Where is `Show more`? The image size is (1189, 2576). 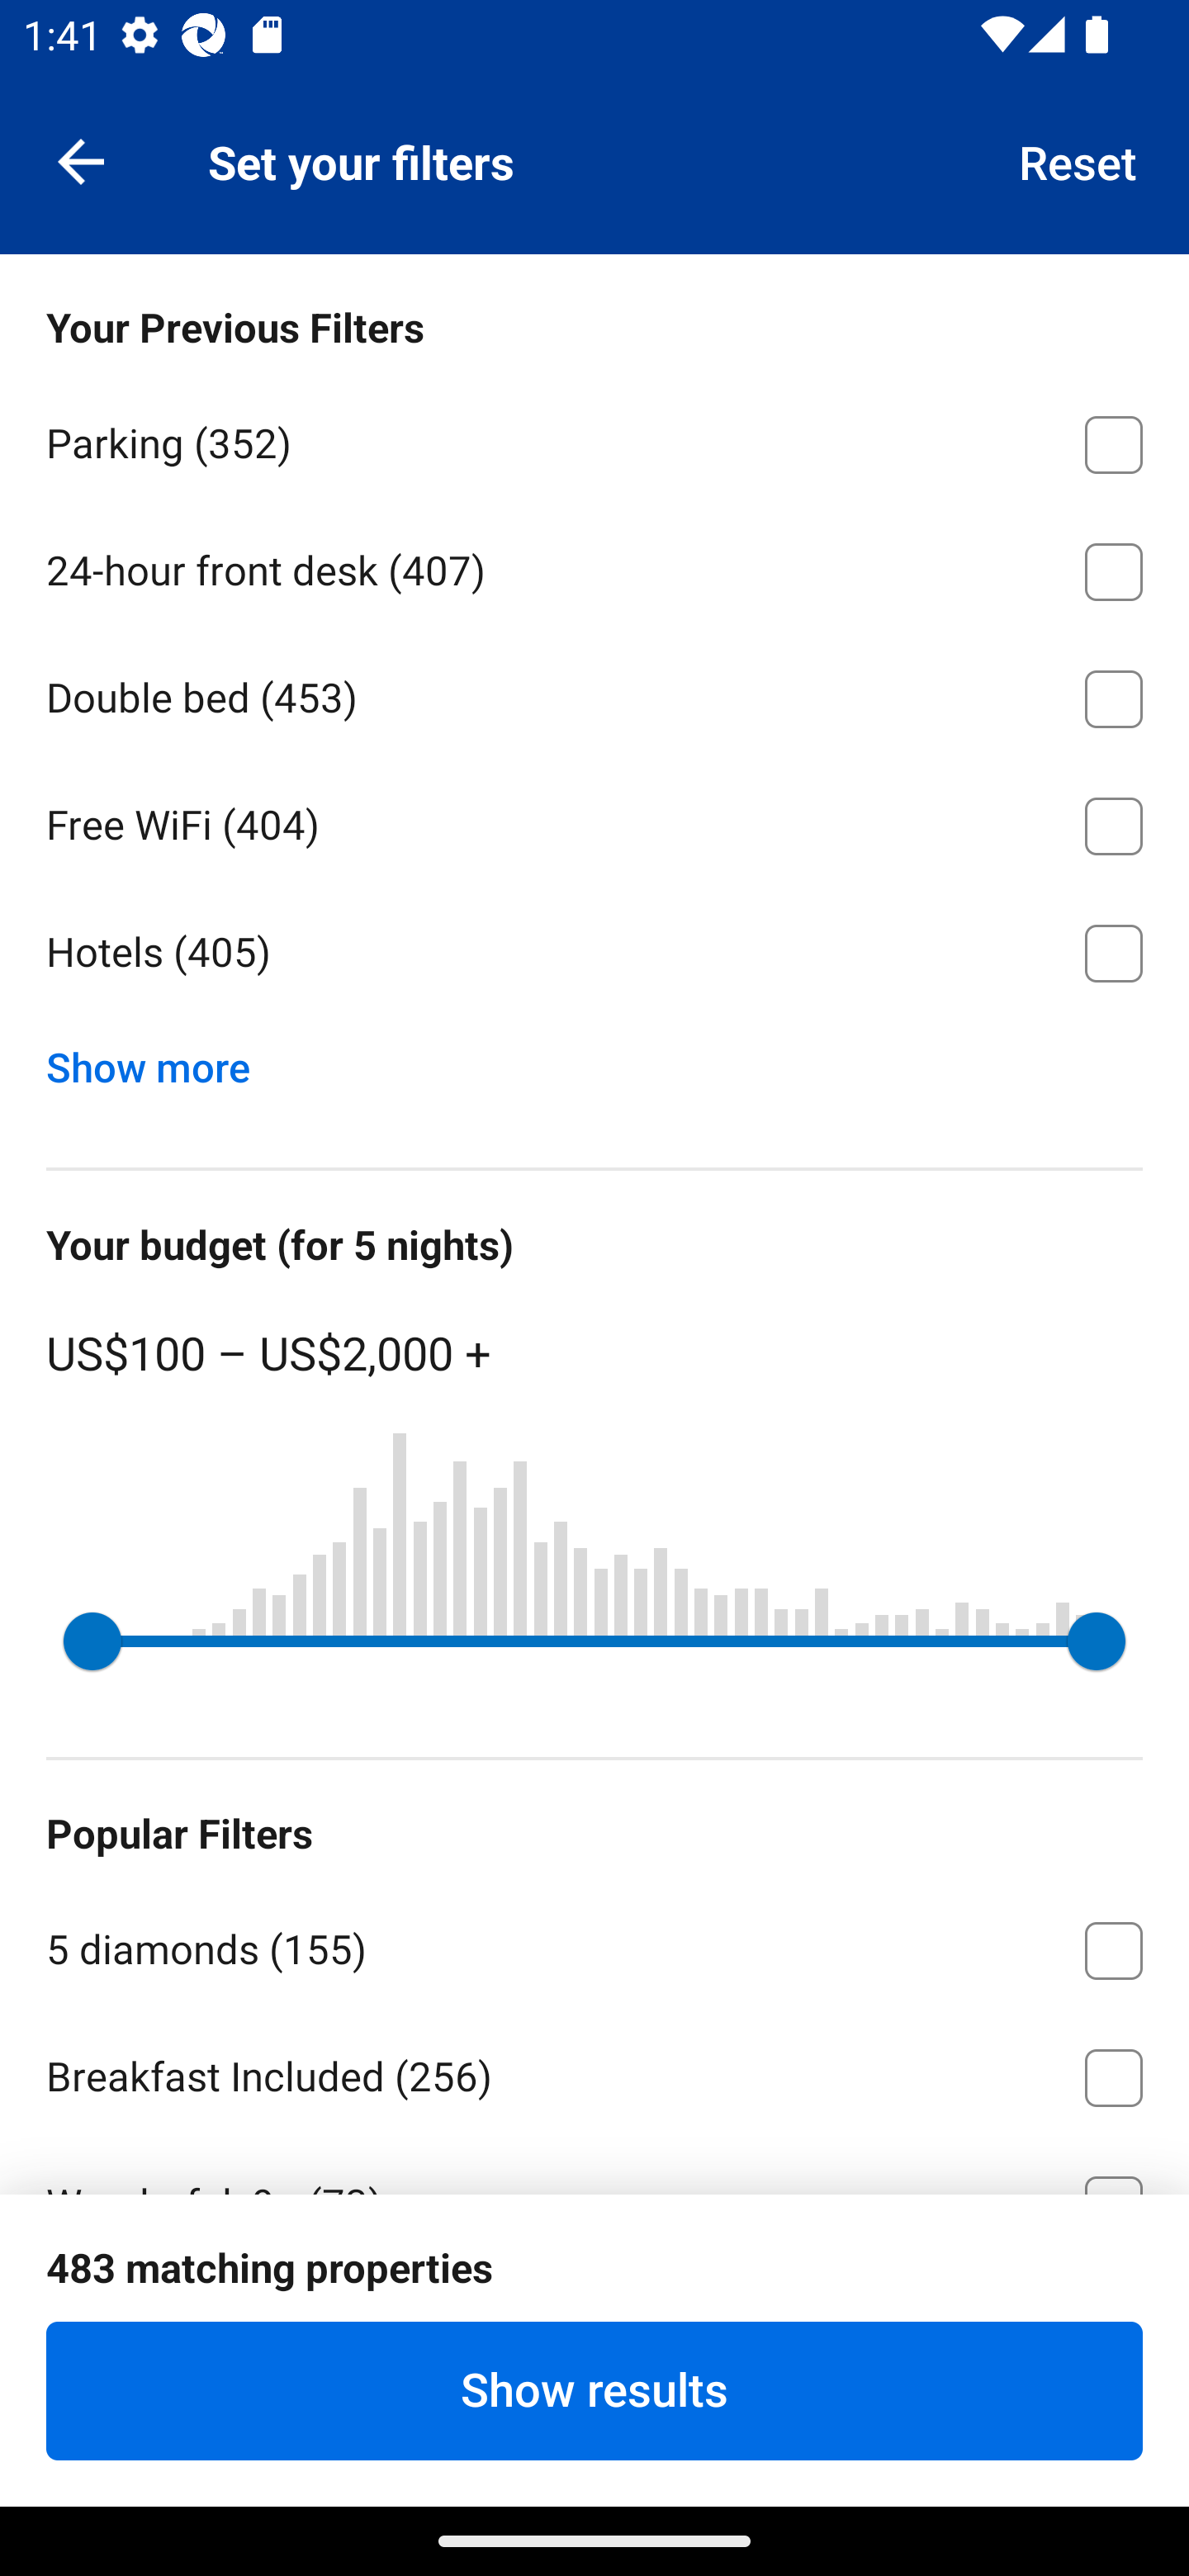
Show more is located at coordinates (160, 1060).